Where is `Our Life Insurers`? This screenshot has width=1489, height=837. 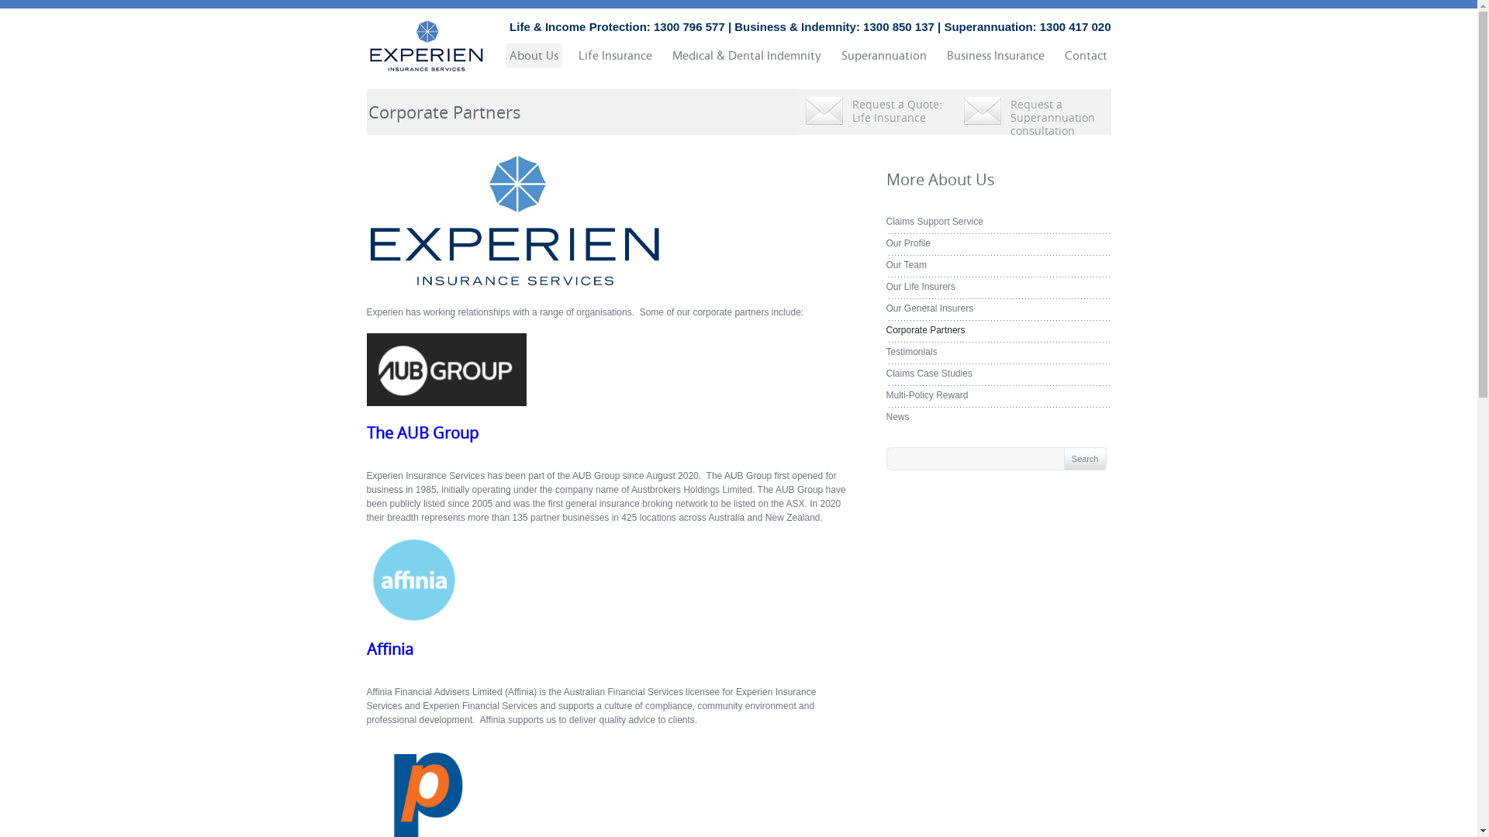 Our Life Insurers is located at coordinates (920, 287).